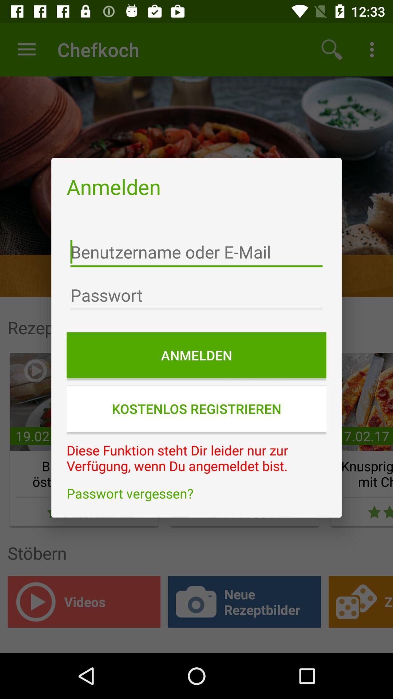  I want to click on enter username or email, so click(196, 252).